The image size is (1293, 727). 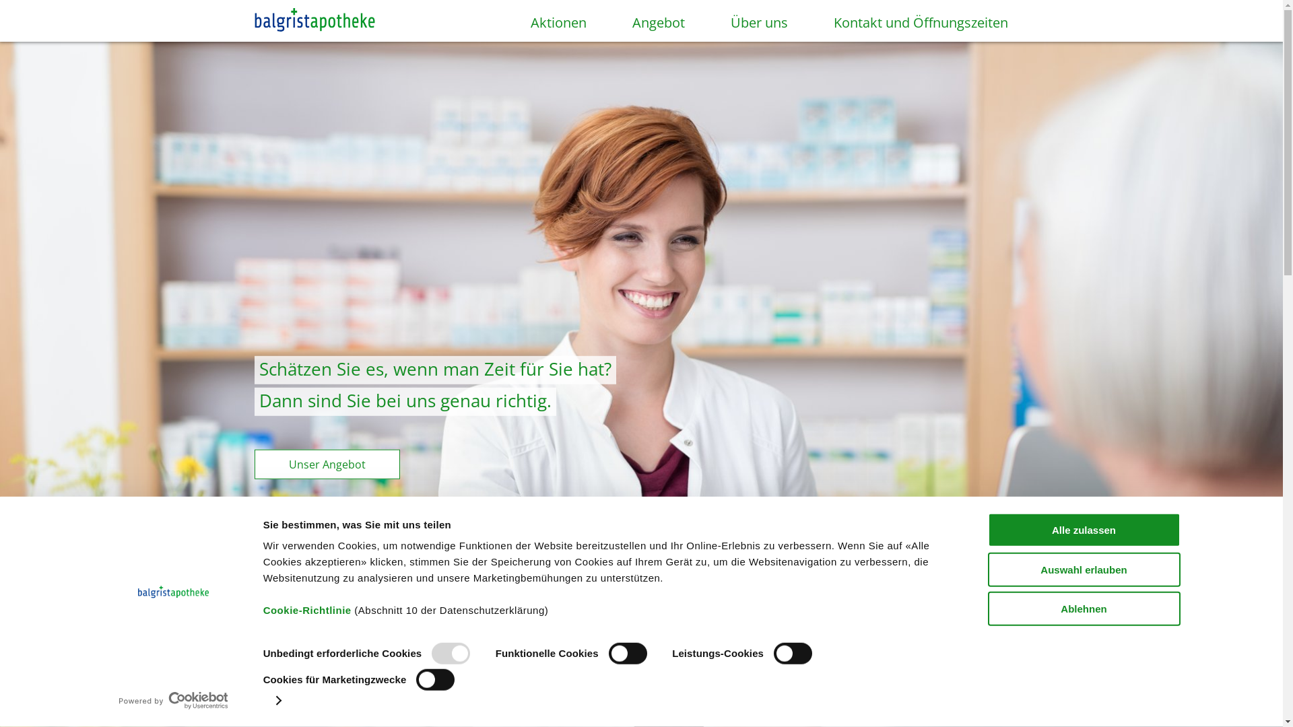 What do you see at coordinates (1084, 569) in the screenshot?
I see `Auswahl erlauben` at bounding box center [1084, 569].